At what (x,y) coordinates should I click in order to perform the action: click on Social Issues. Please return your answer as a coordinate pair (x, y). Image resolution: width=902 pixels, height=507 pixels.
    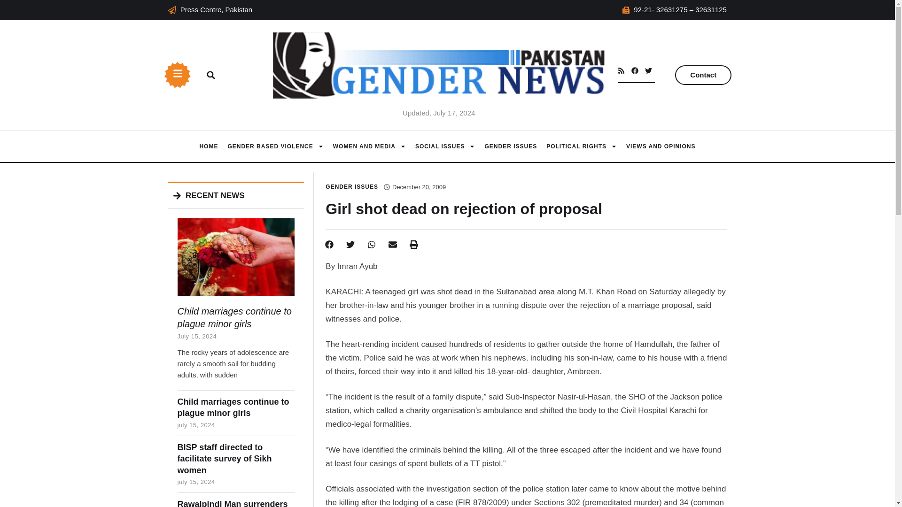
    Looking at the image, I should click on (445, 146).